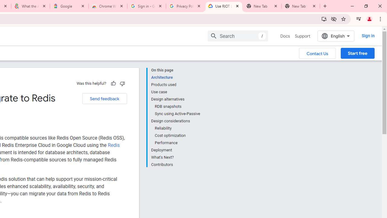  Describe the element at coordinates (175, 85) in the screenshot. I see `Products used` at that location.